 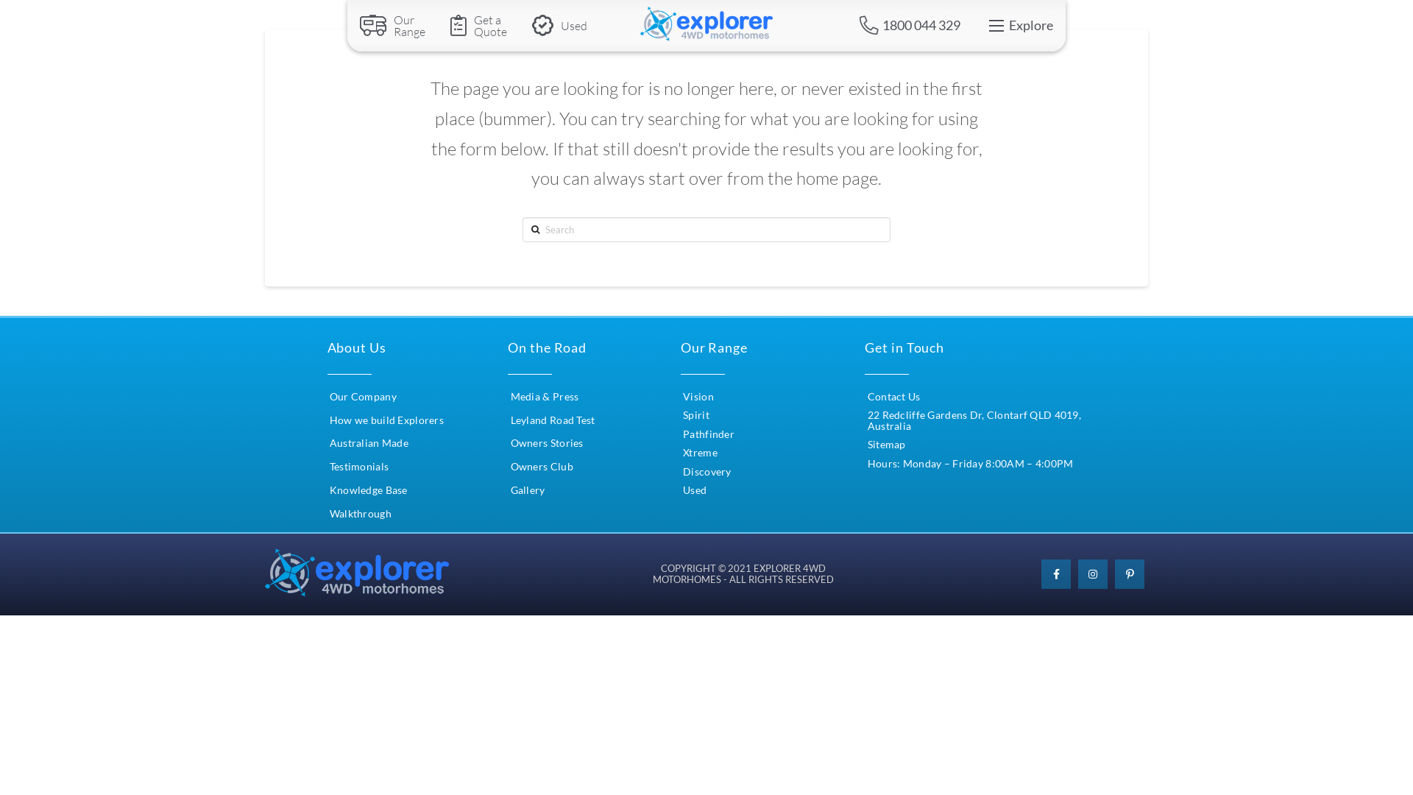 I want to click on Leyland Road Test, so click(x=553, y=421).